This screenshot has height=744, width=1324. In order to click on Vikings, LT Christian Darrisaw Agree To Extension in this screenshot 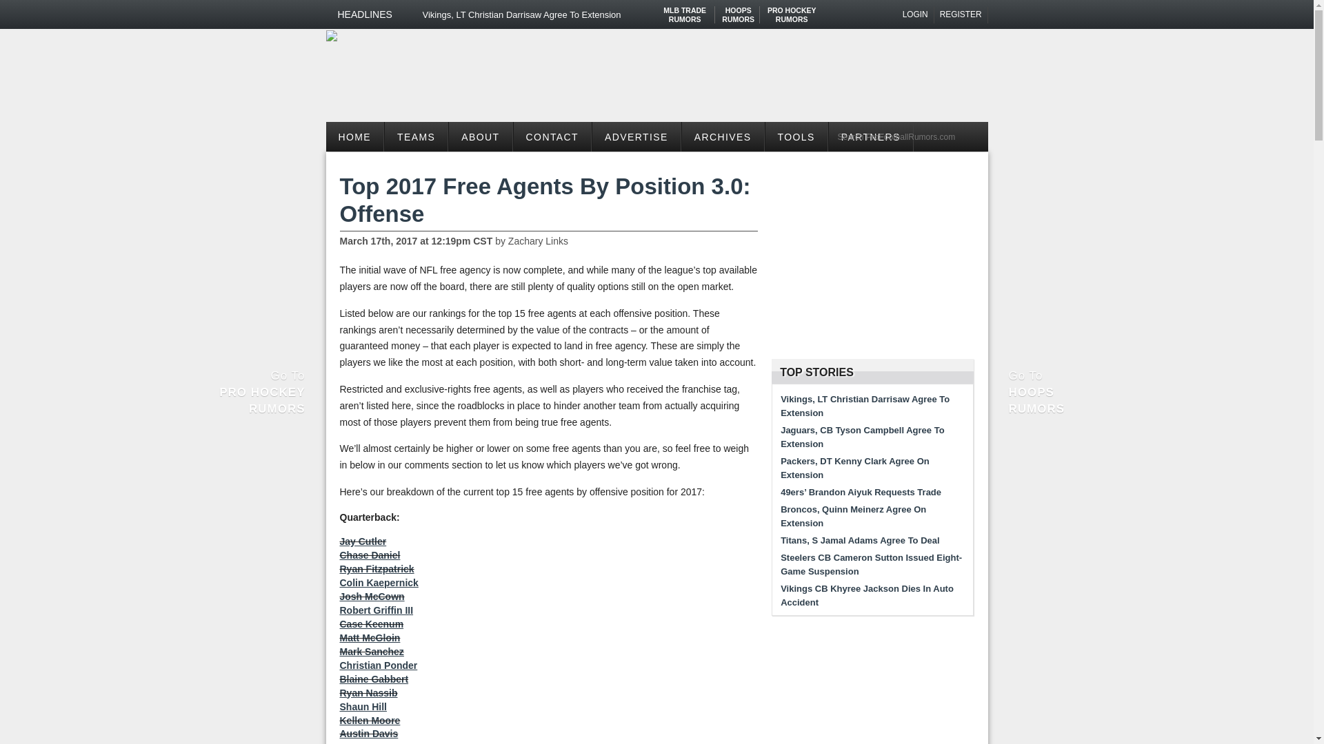, I will do `click(331, 35)`.